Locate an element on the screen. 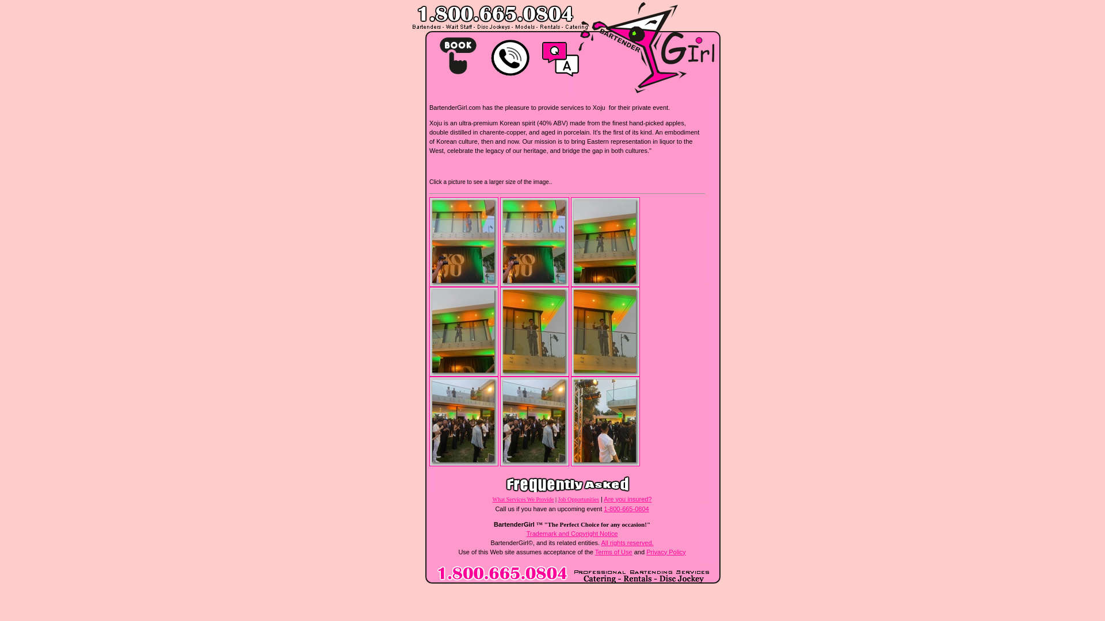 This screenshot has width=1105, height=621. Soyu Event is located at coordinates (464, 241).